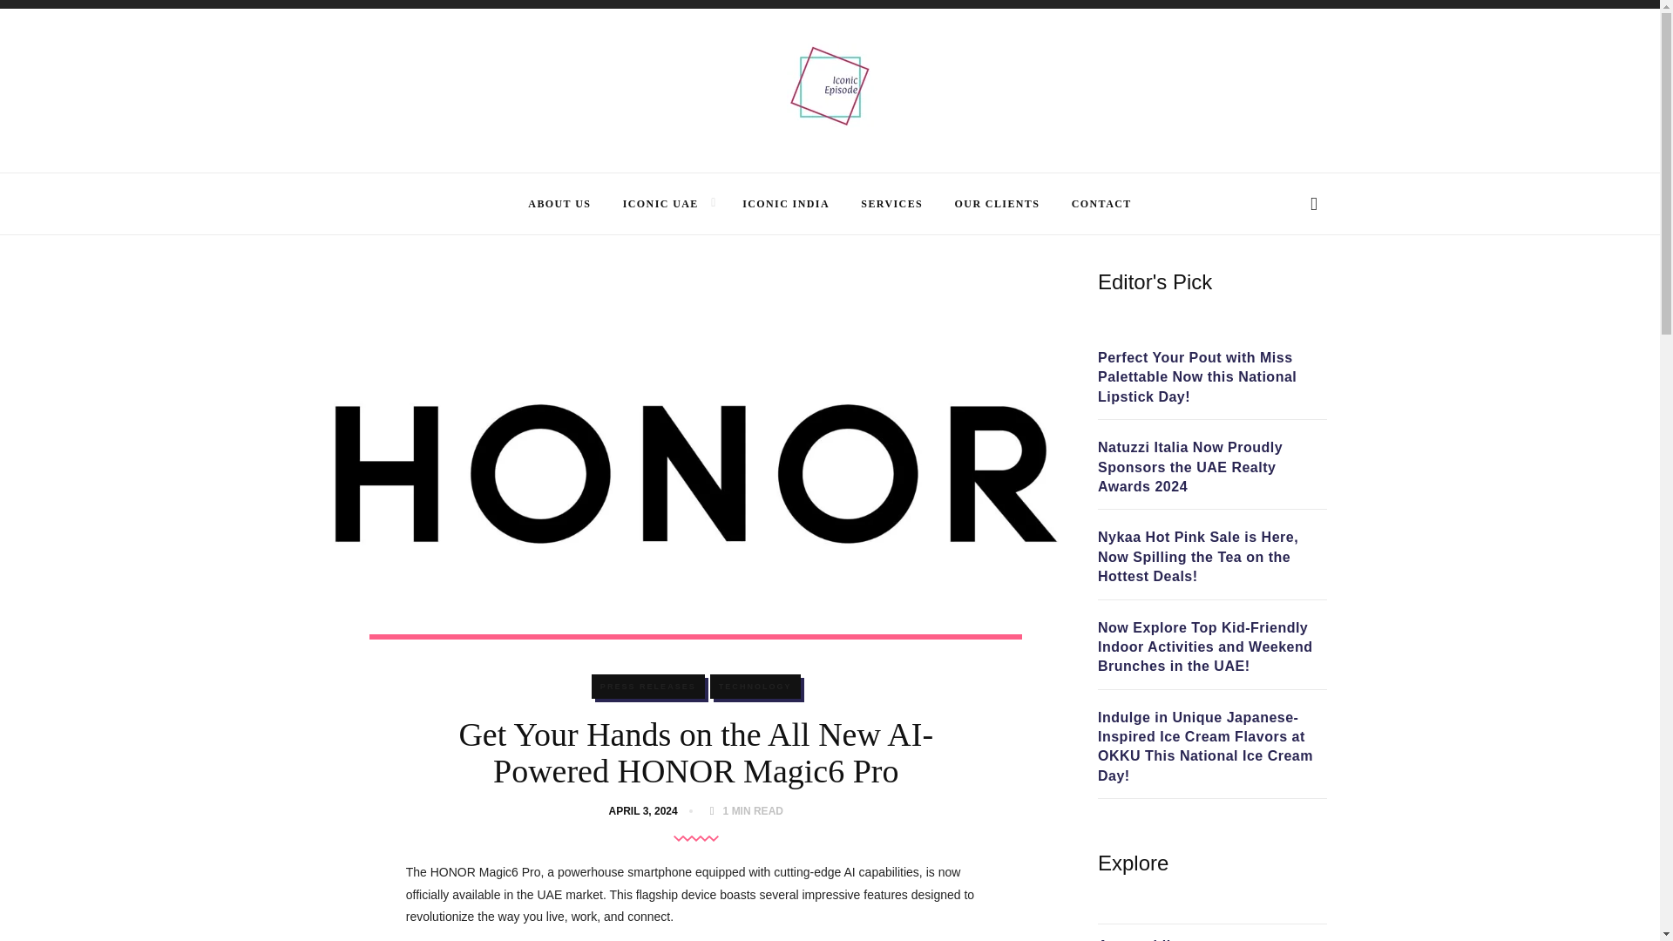 This screenshot has width=1673, height=941. What do you see at coordinates (559, 203) in the screenshot?
I see `ABOUT US` at bounding box center [559, 203].